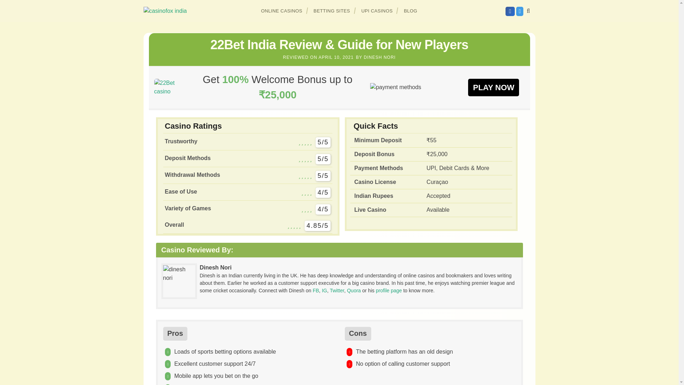 This screenshot has height=385, width=684. Describe the element at coordinates (324, 290) in the screenshot. I see `IG` at that location.